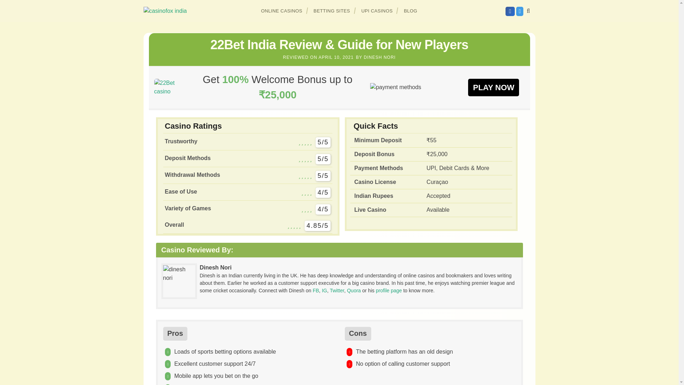 This screenshot has height=385, width=684. Describe the element at coordinates (324, 290) in the screenshot. I see `IG` at that location.